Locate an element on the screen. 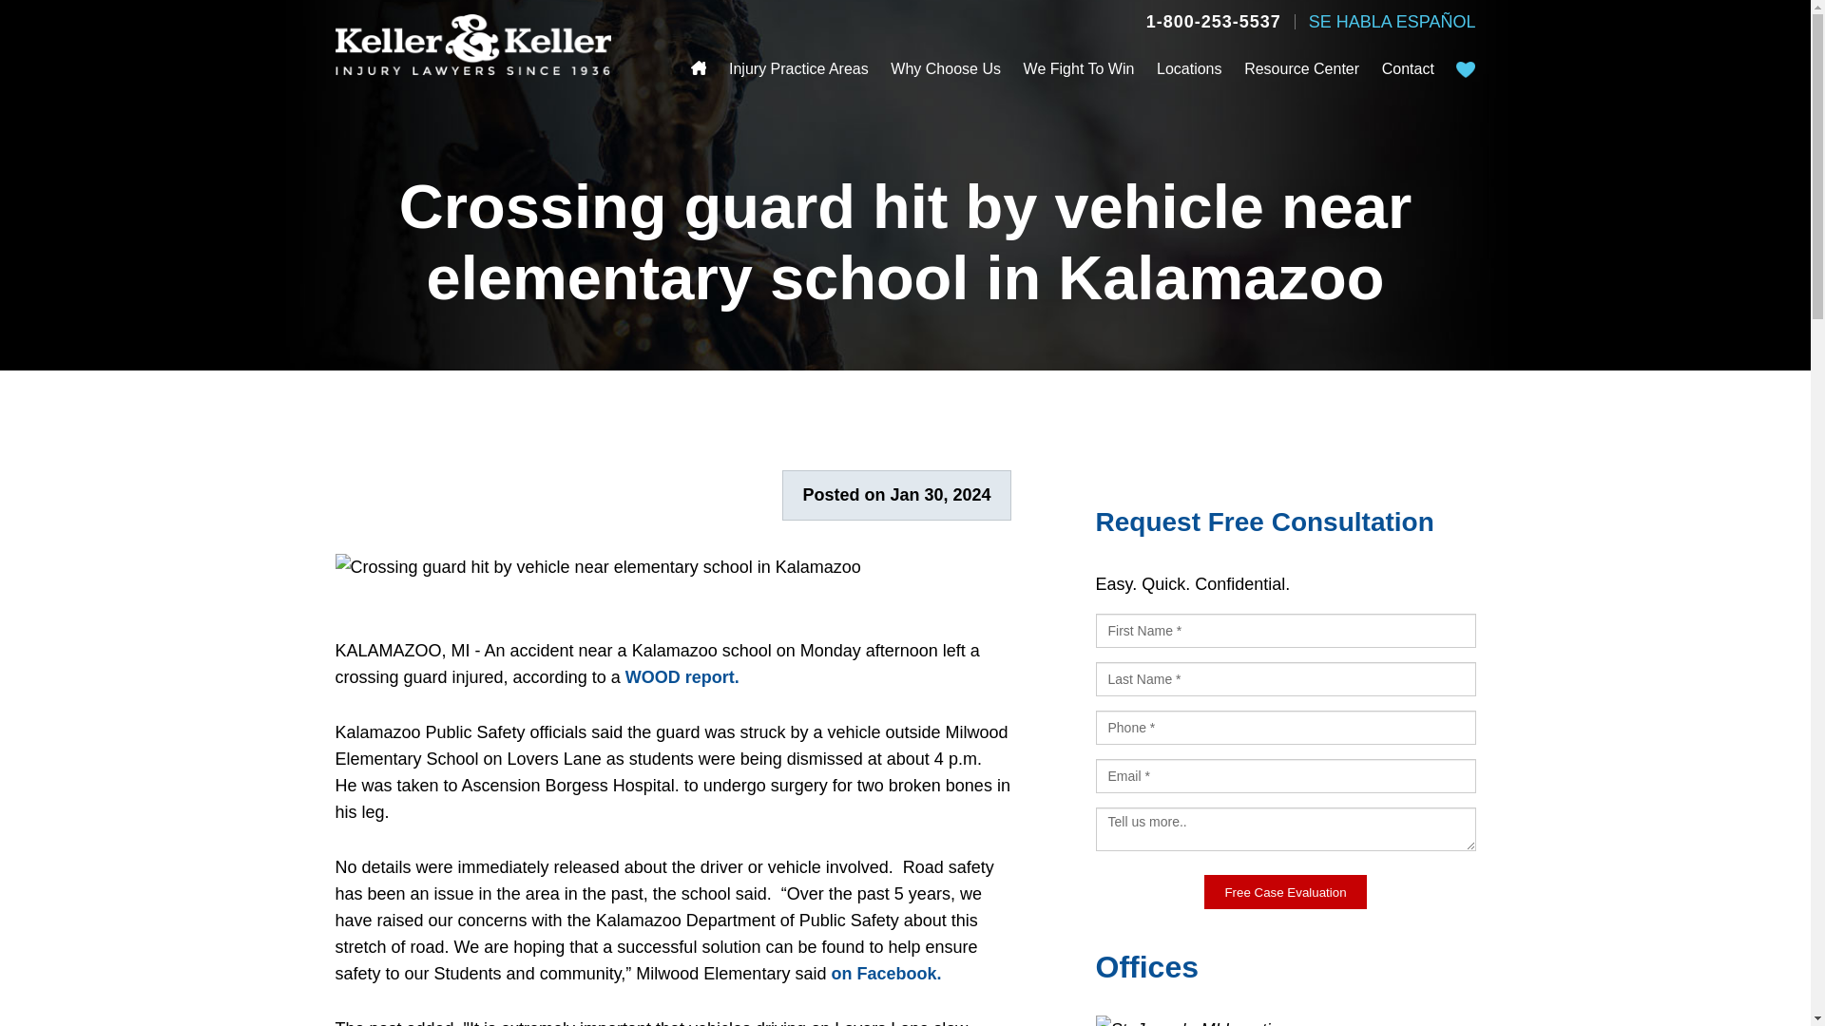  Injury Practice Areas is located at coordinates (798, 69).